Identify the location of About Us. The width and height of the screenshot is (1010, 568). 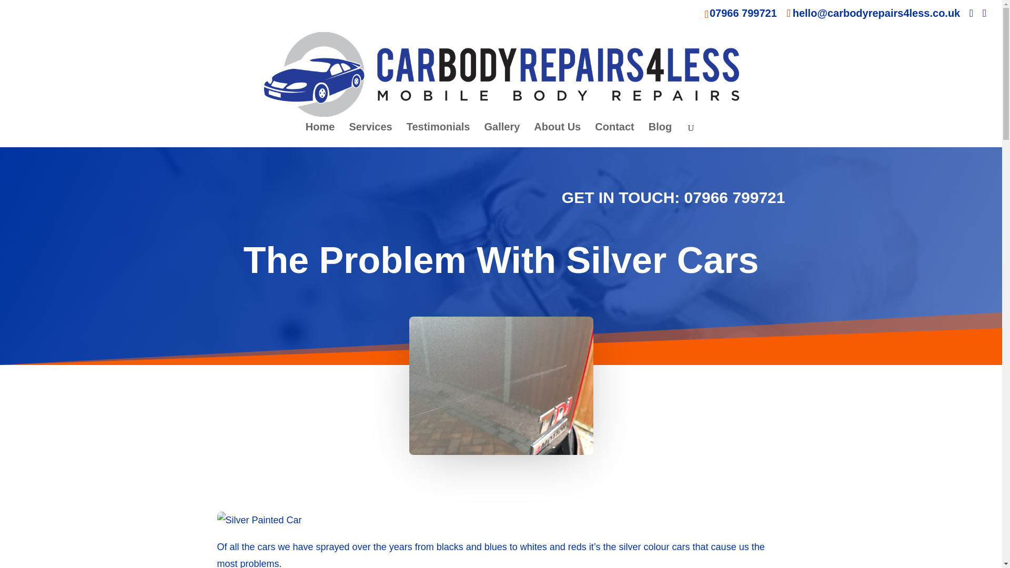
(558, 135).